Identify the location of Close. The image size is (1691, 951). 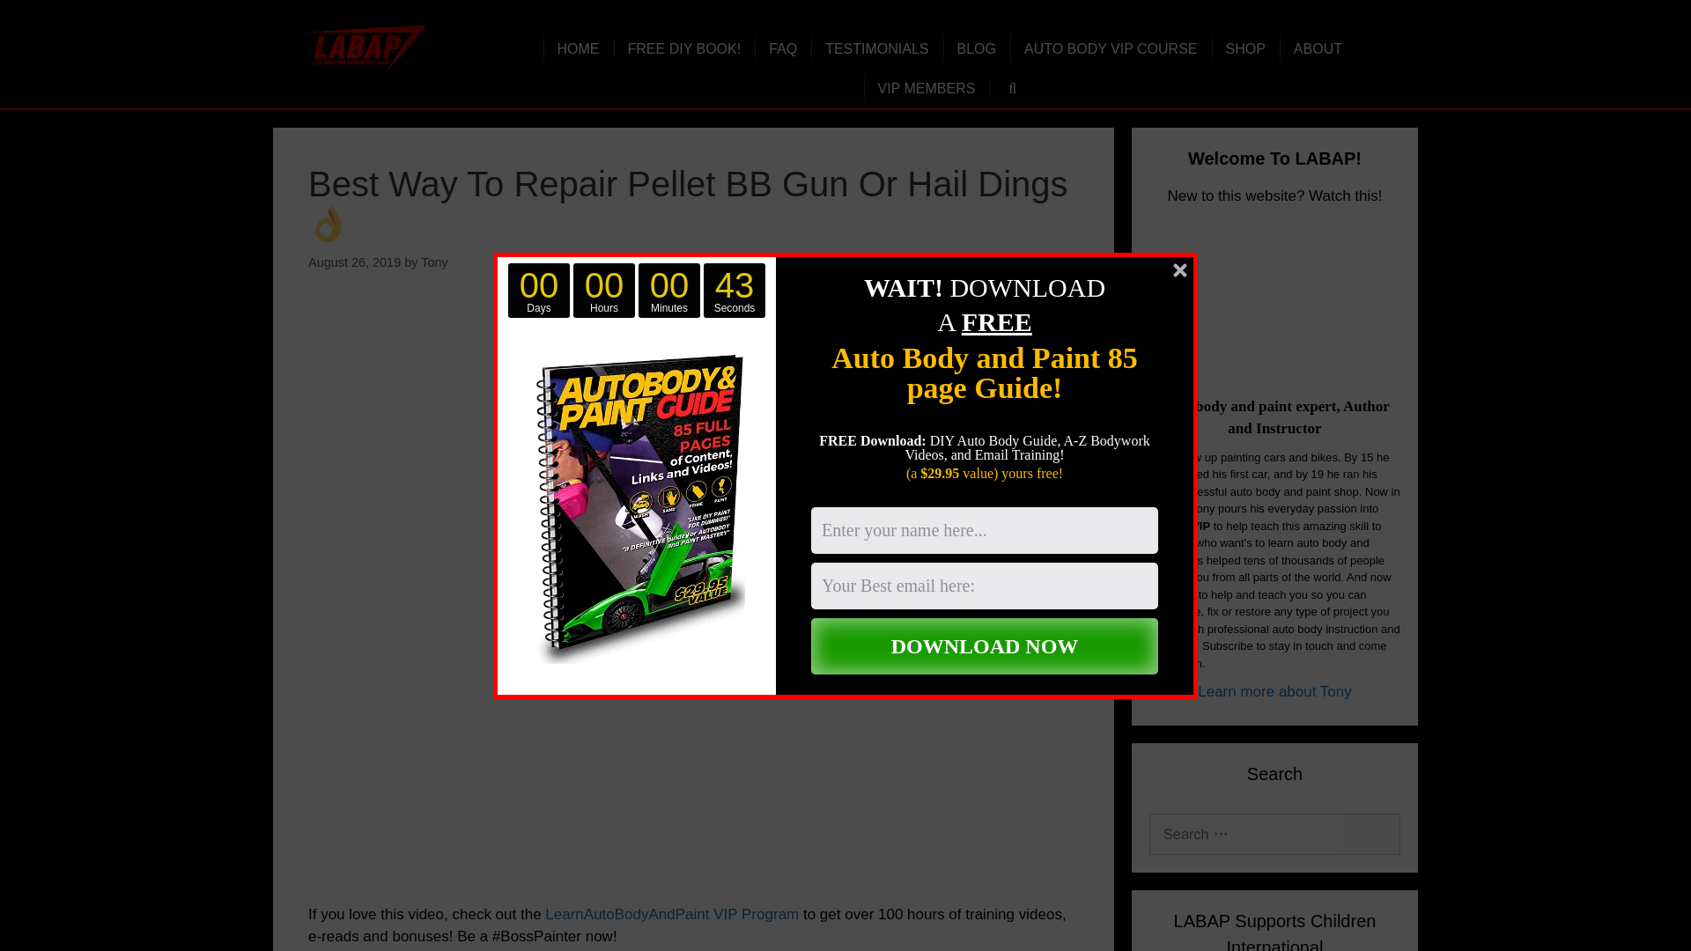
(1180, 269).